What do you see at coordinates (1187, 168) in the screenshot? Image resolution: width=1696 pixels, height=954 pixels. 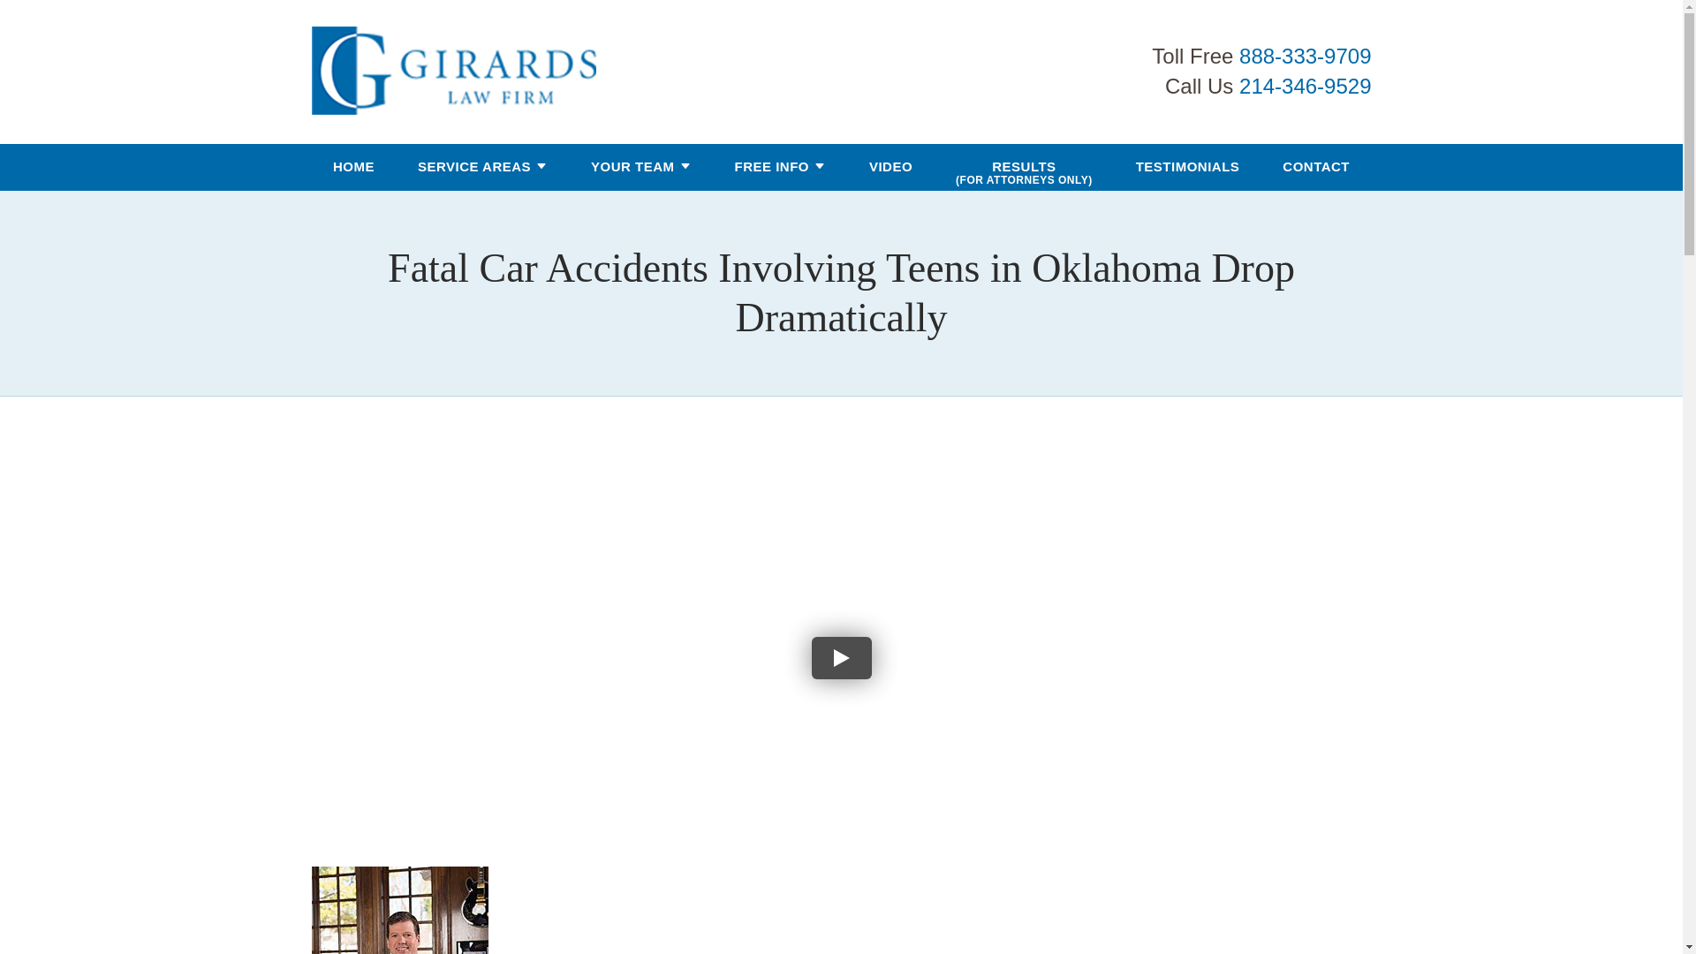 I see `TESTIMONIALS` at bounding box center [1187, 168].